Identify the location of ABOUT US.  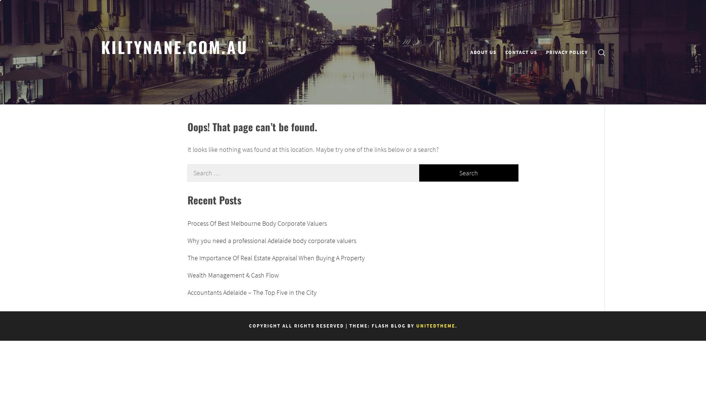
(483, 52).